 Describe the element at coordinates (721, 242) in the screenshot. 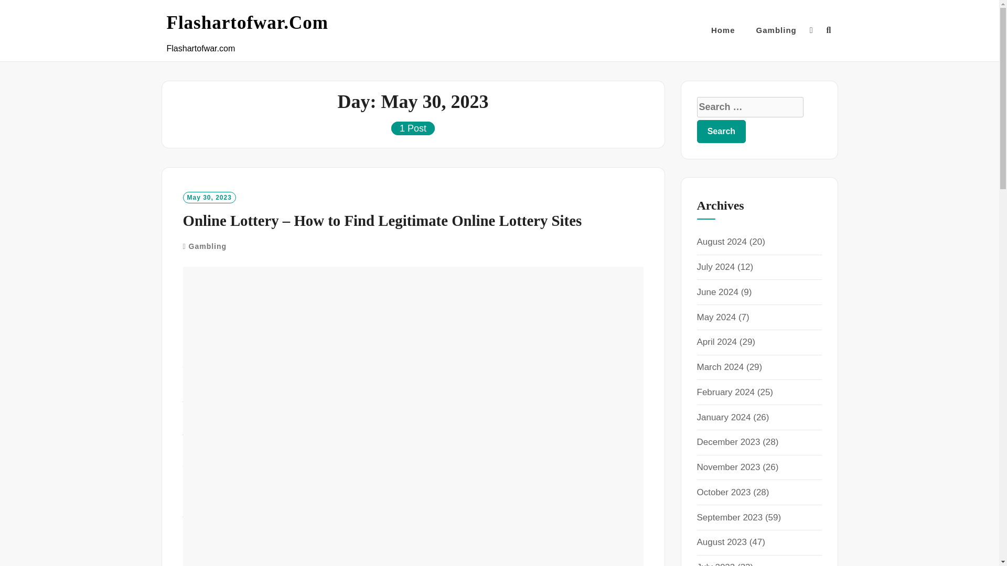

I see `August 2024` at that location.